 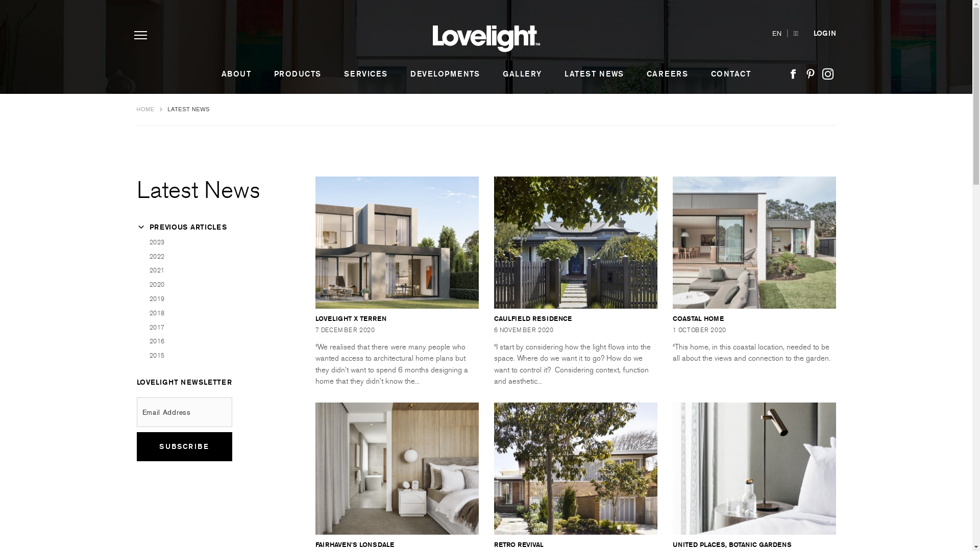 I want to click on 2020, so click(x=214, y=285).